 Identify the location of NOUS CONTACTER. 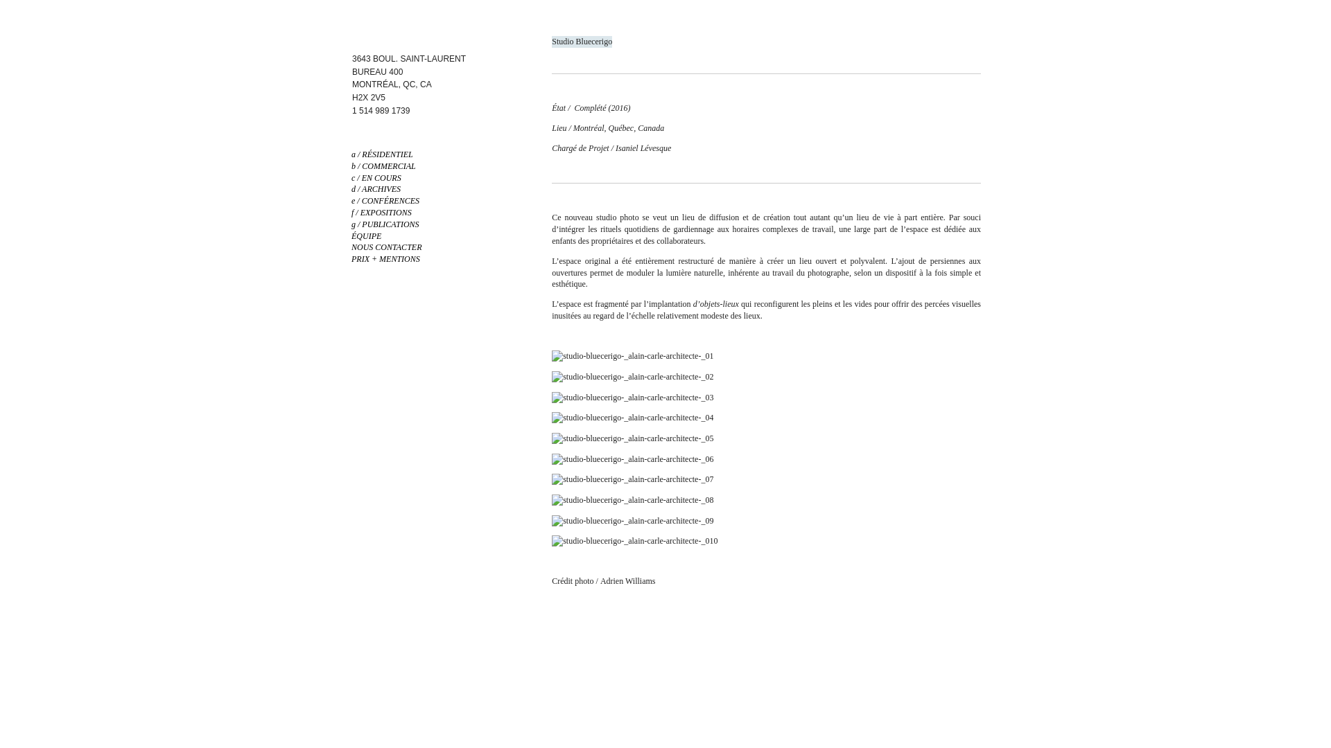
(386, 247).